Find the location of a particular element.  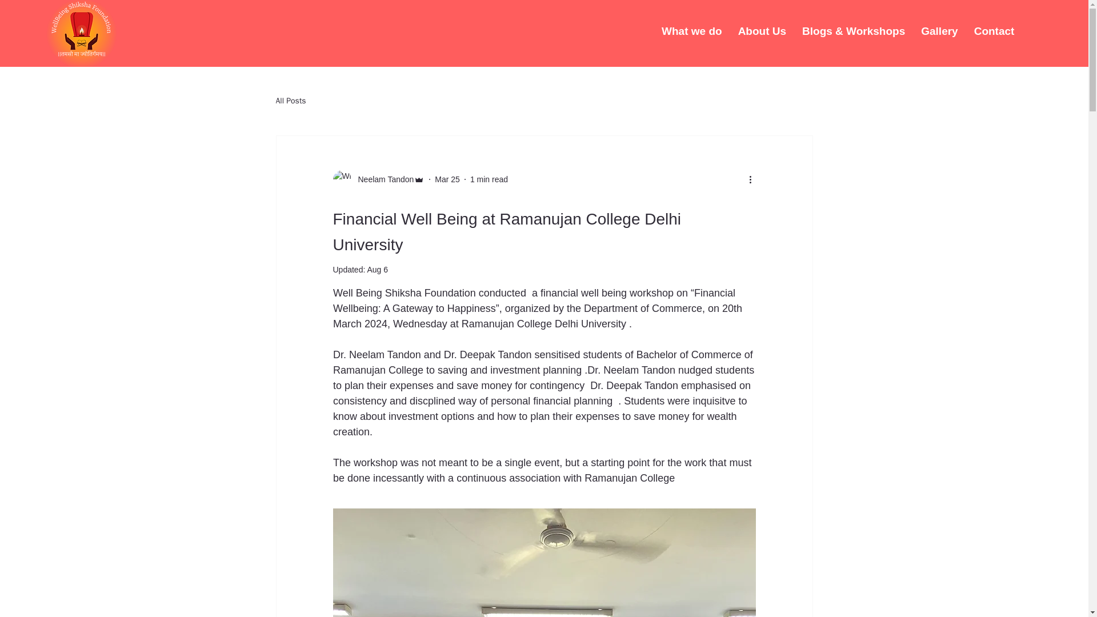

All Posts is located at coordinates (290, 101).